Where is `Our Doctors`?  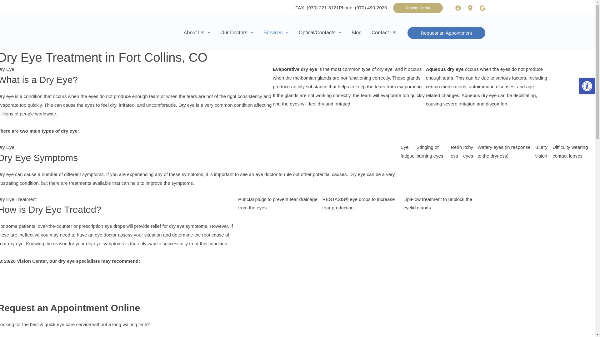 Our Doctors is located at coordinates (237, 33).